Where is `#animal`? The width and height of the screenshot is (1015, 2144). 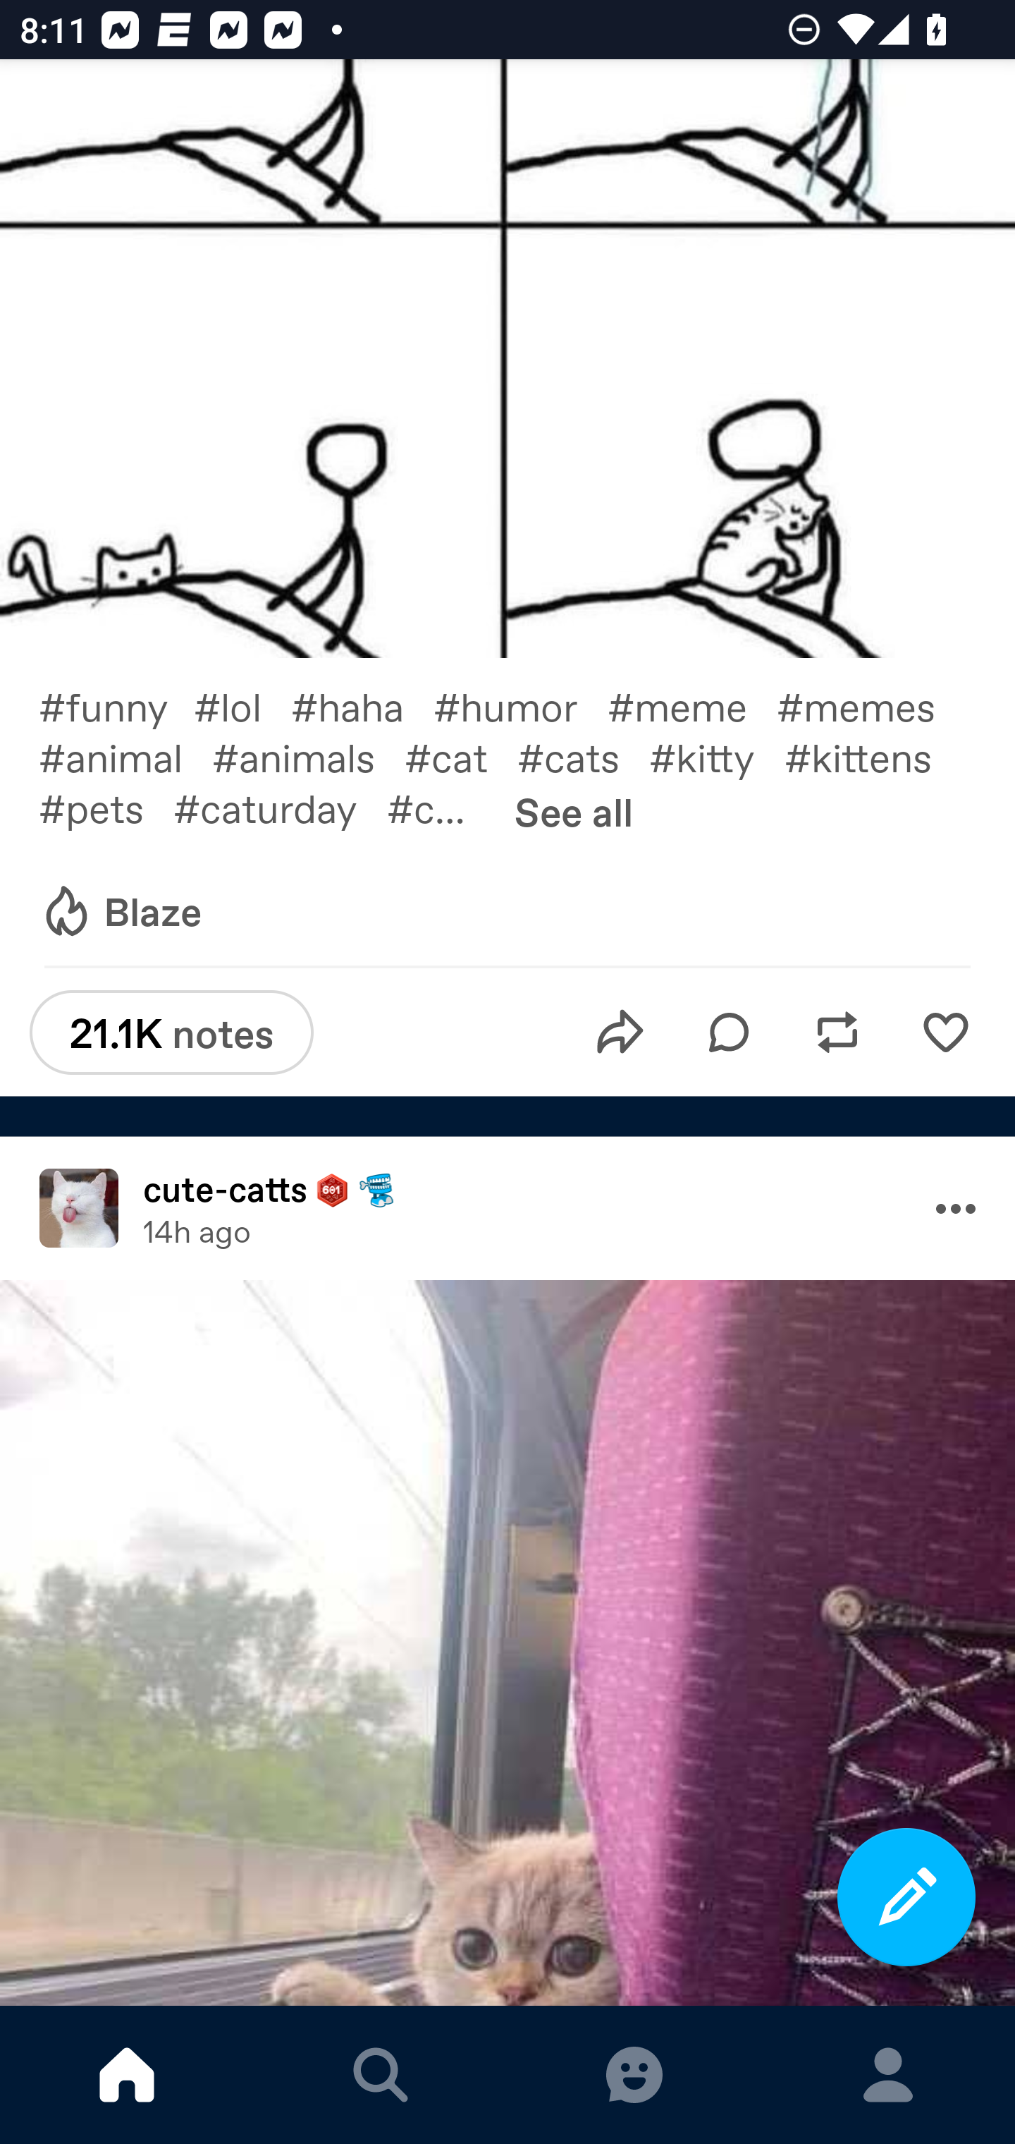 #animal is located at coordinates (125, 756).